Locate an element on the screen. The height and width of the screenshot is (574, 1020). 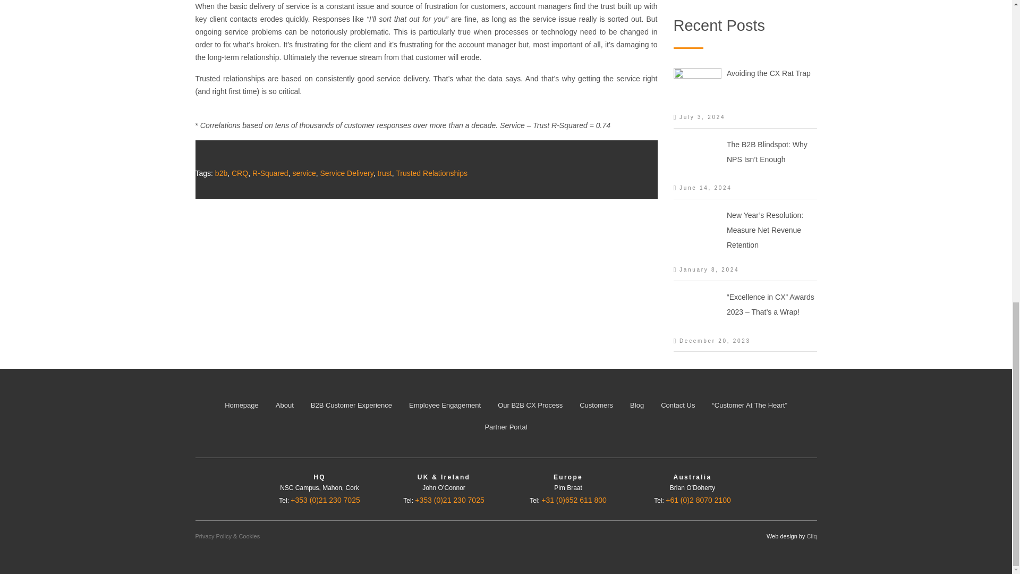
service is located at coordinates (303, 173).